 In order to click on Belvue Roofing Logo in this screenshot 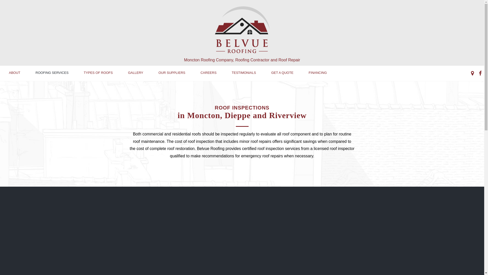, I will do `click(242, 30)`.